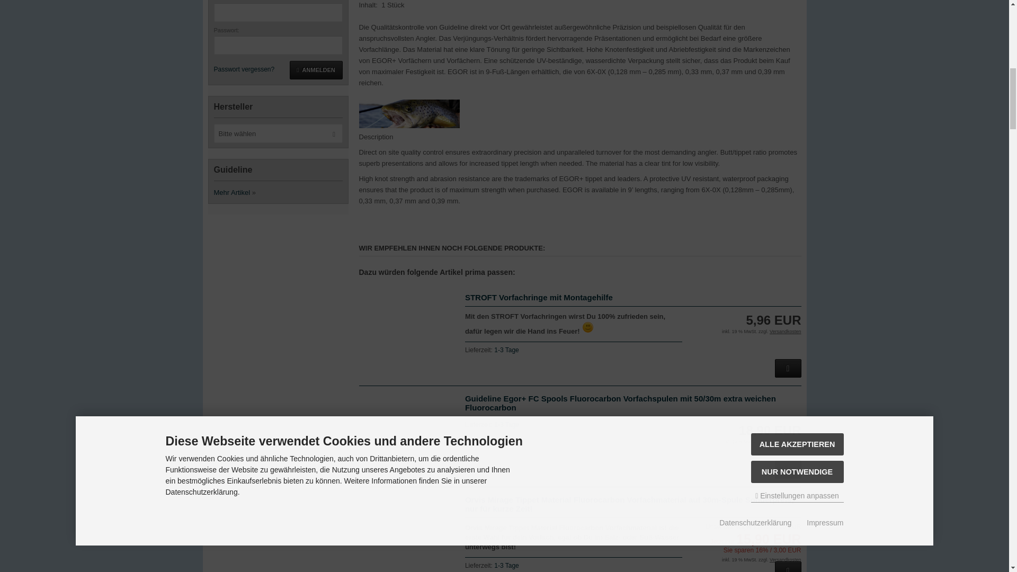 This screenshot has width=1017, height=572. Describe the element at coordinates (785, 442) in the screenshot. I see `Versandkosten` at that location.